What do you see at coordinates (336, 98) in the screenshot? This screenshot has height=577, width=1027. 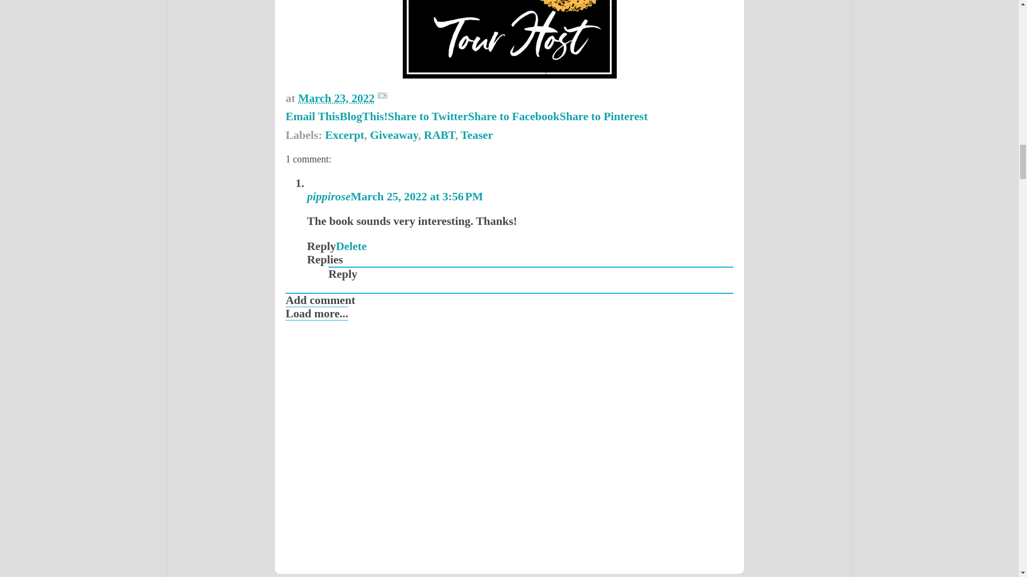 I see `permanent link` at bounding box center [336, 98].